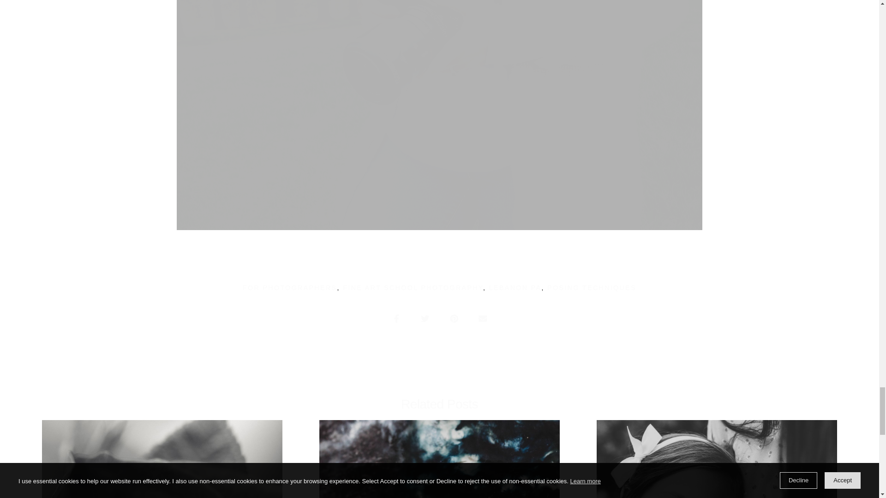  I want to click on FOR PHOTOGRAPHERS, so click(290, 287).